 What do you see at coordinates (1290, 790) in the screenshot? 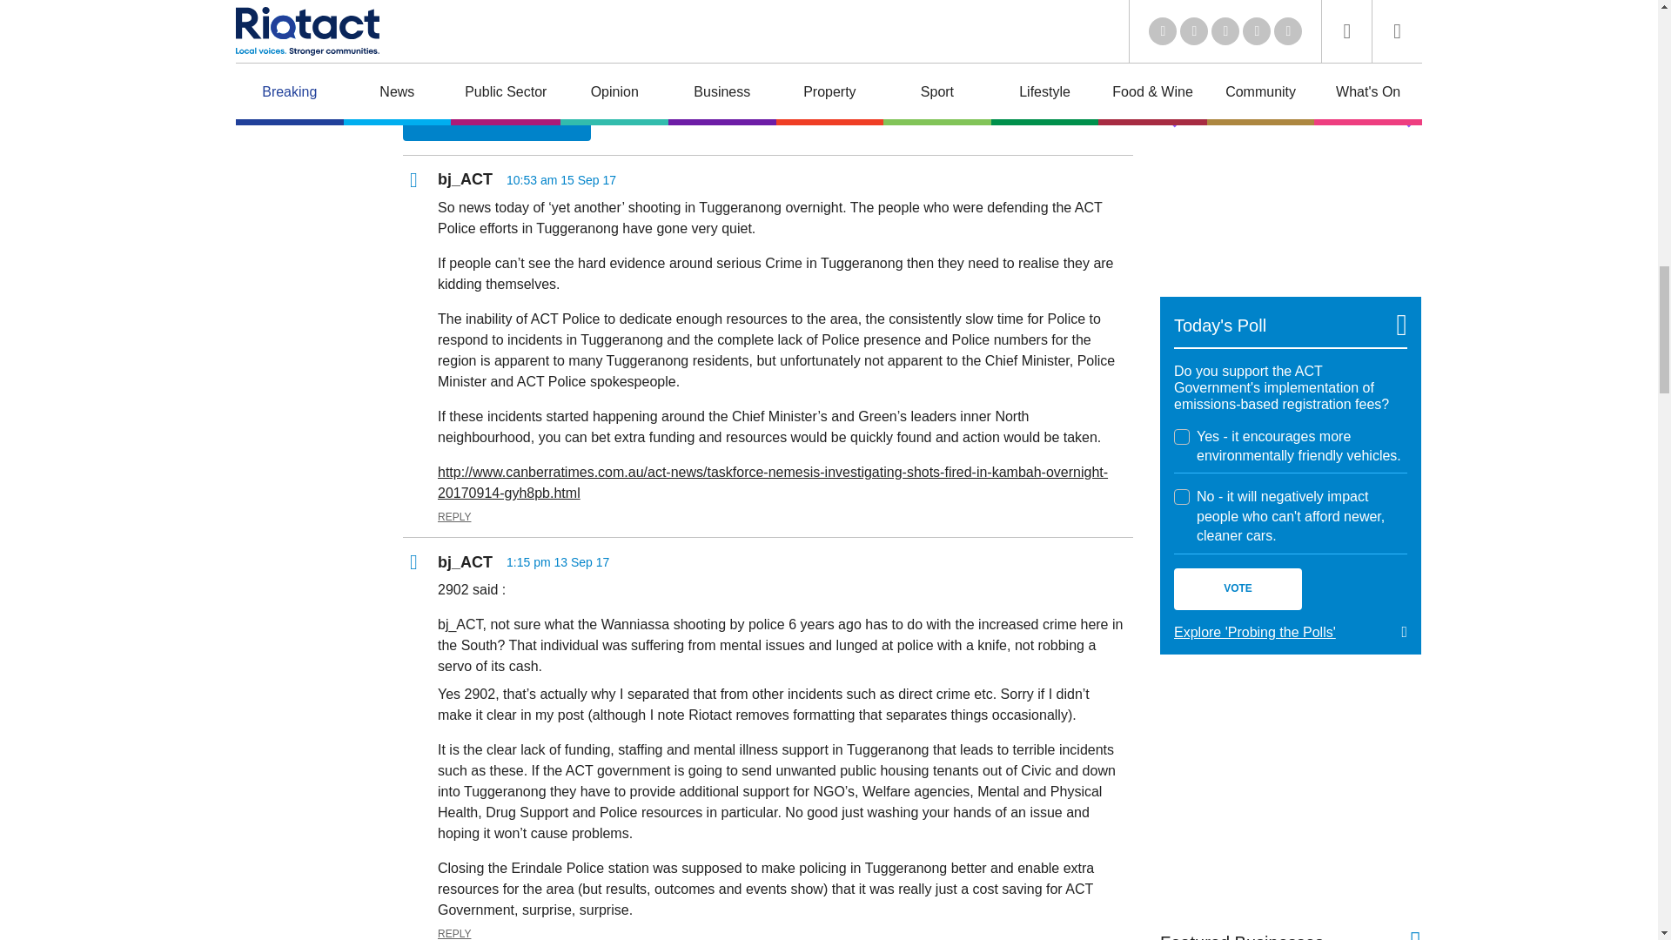
I see `3rd party ad content` at bounding box center [1290, 790].